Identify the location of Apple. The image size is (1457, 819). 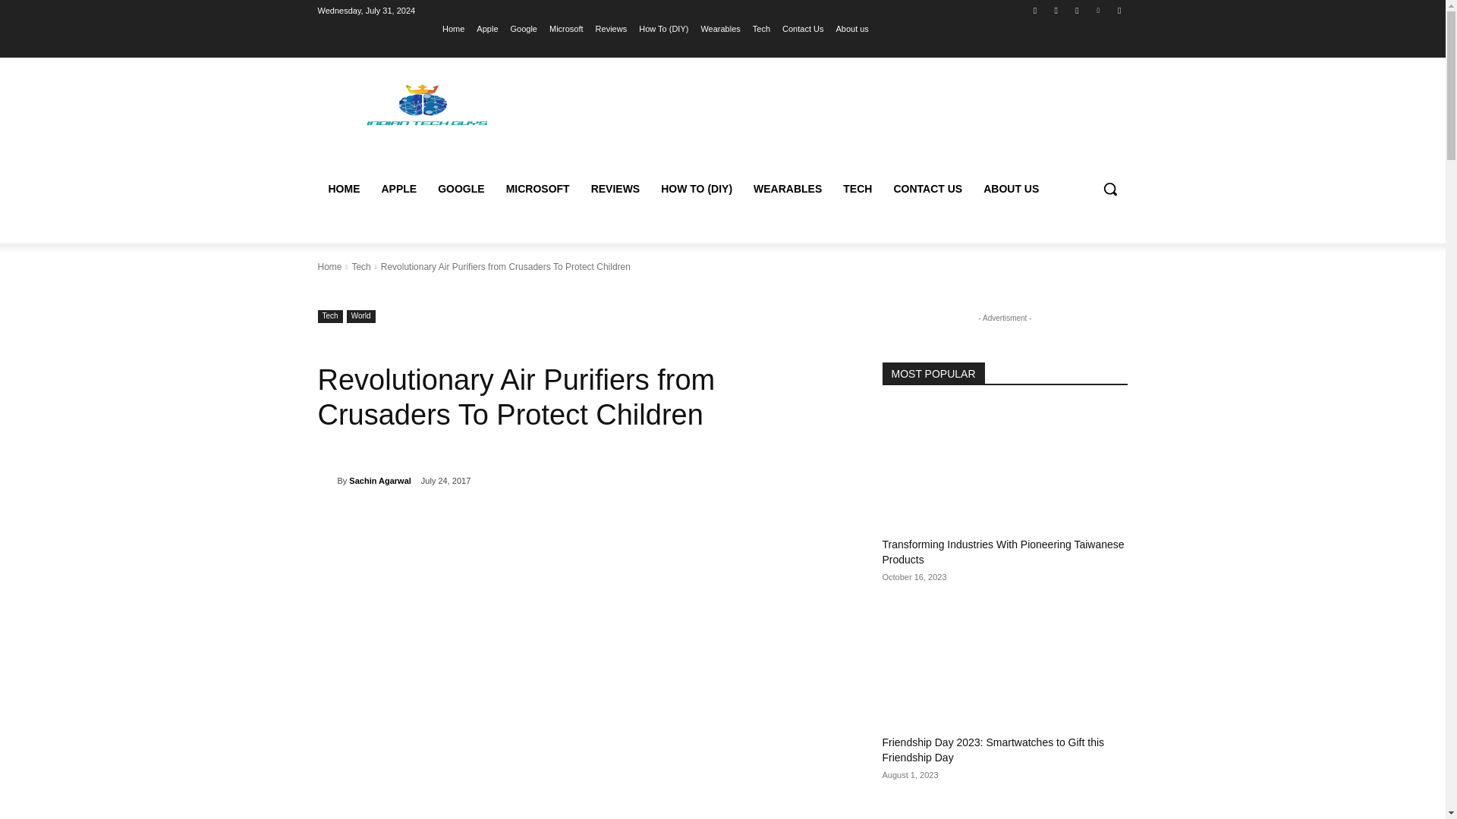
(487, 28).